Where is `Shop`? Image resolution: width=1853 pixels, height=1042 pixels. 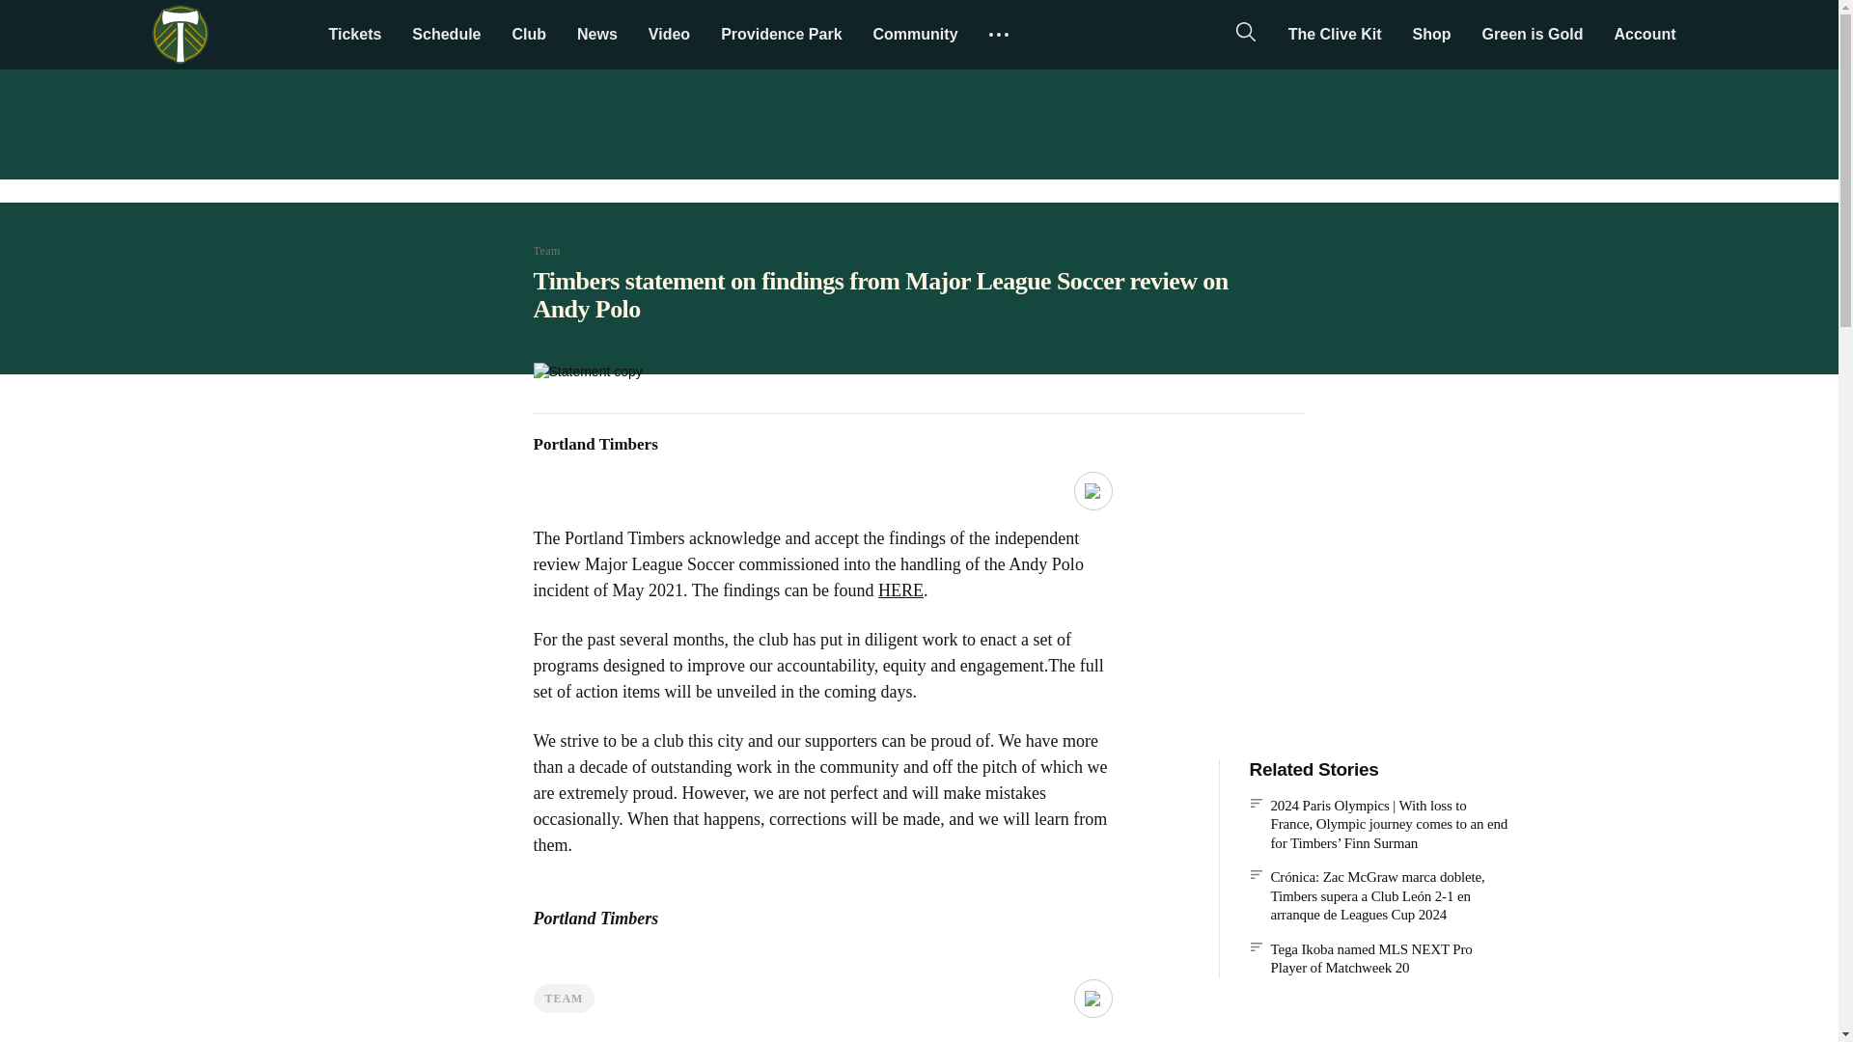
Shop is located at coordinates (1432, 34).